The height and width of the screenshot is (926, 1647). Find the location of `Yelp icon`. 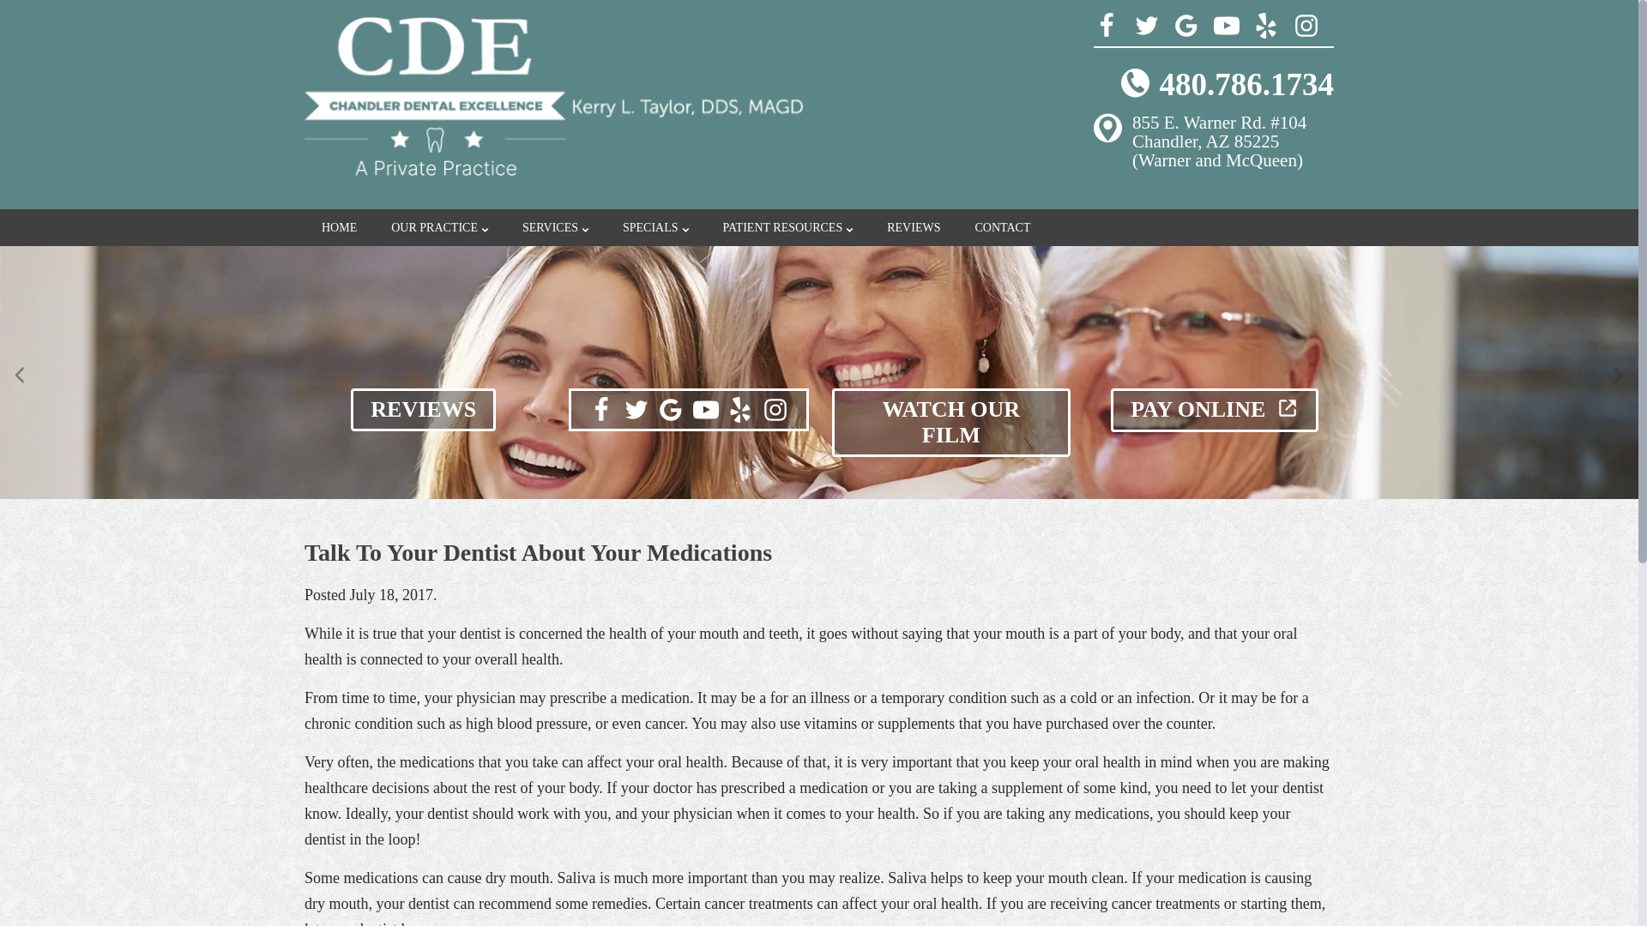

Yelp icon is located at coordinates (1266, 26).